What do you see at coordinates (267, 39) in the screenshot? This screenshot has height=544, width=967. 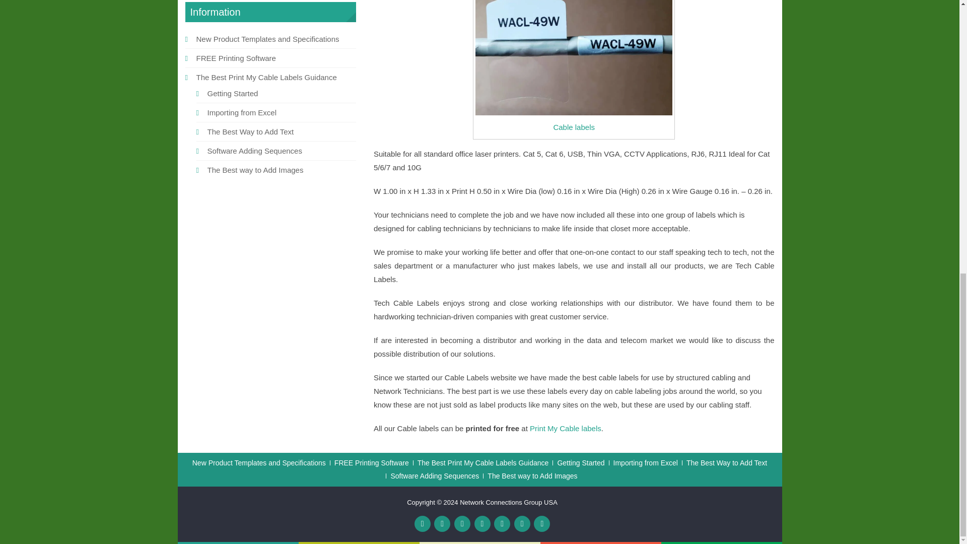 I see `New Product Templates and Specifications` at bounding box center [267, 39].